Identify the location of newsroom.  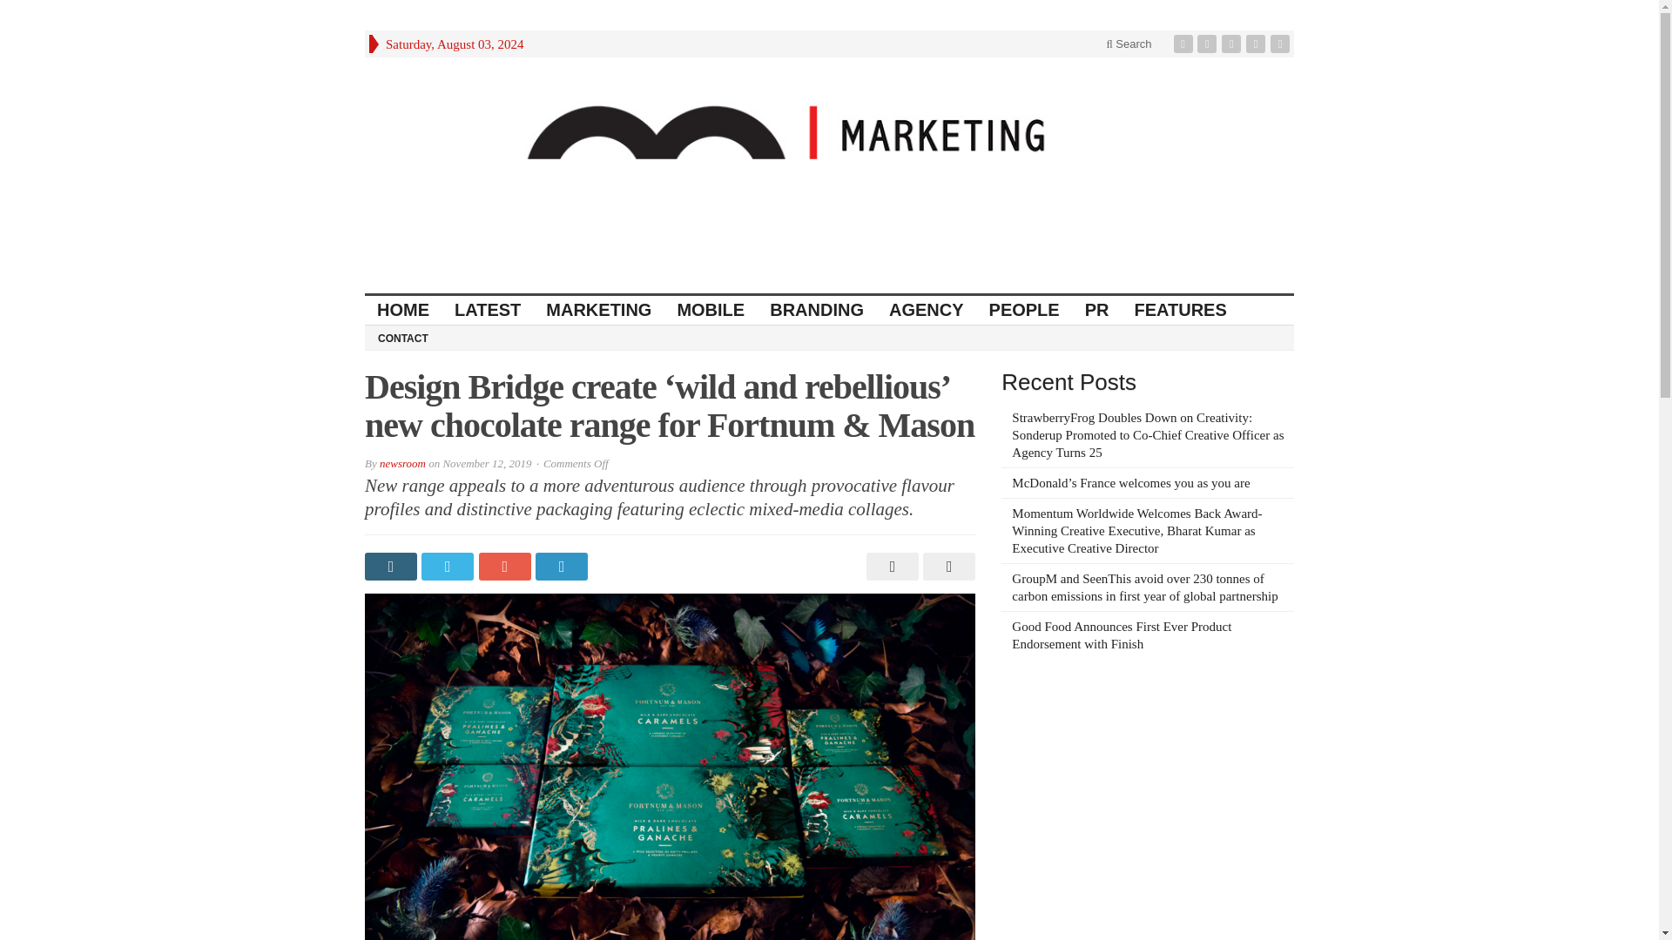
(402, 463).